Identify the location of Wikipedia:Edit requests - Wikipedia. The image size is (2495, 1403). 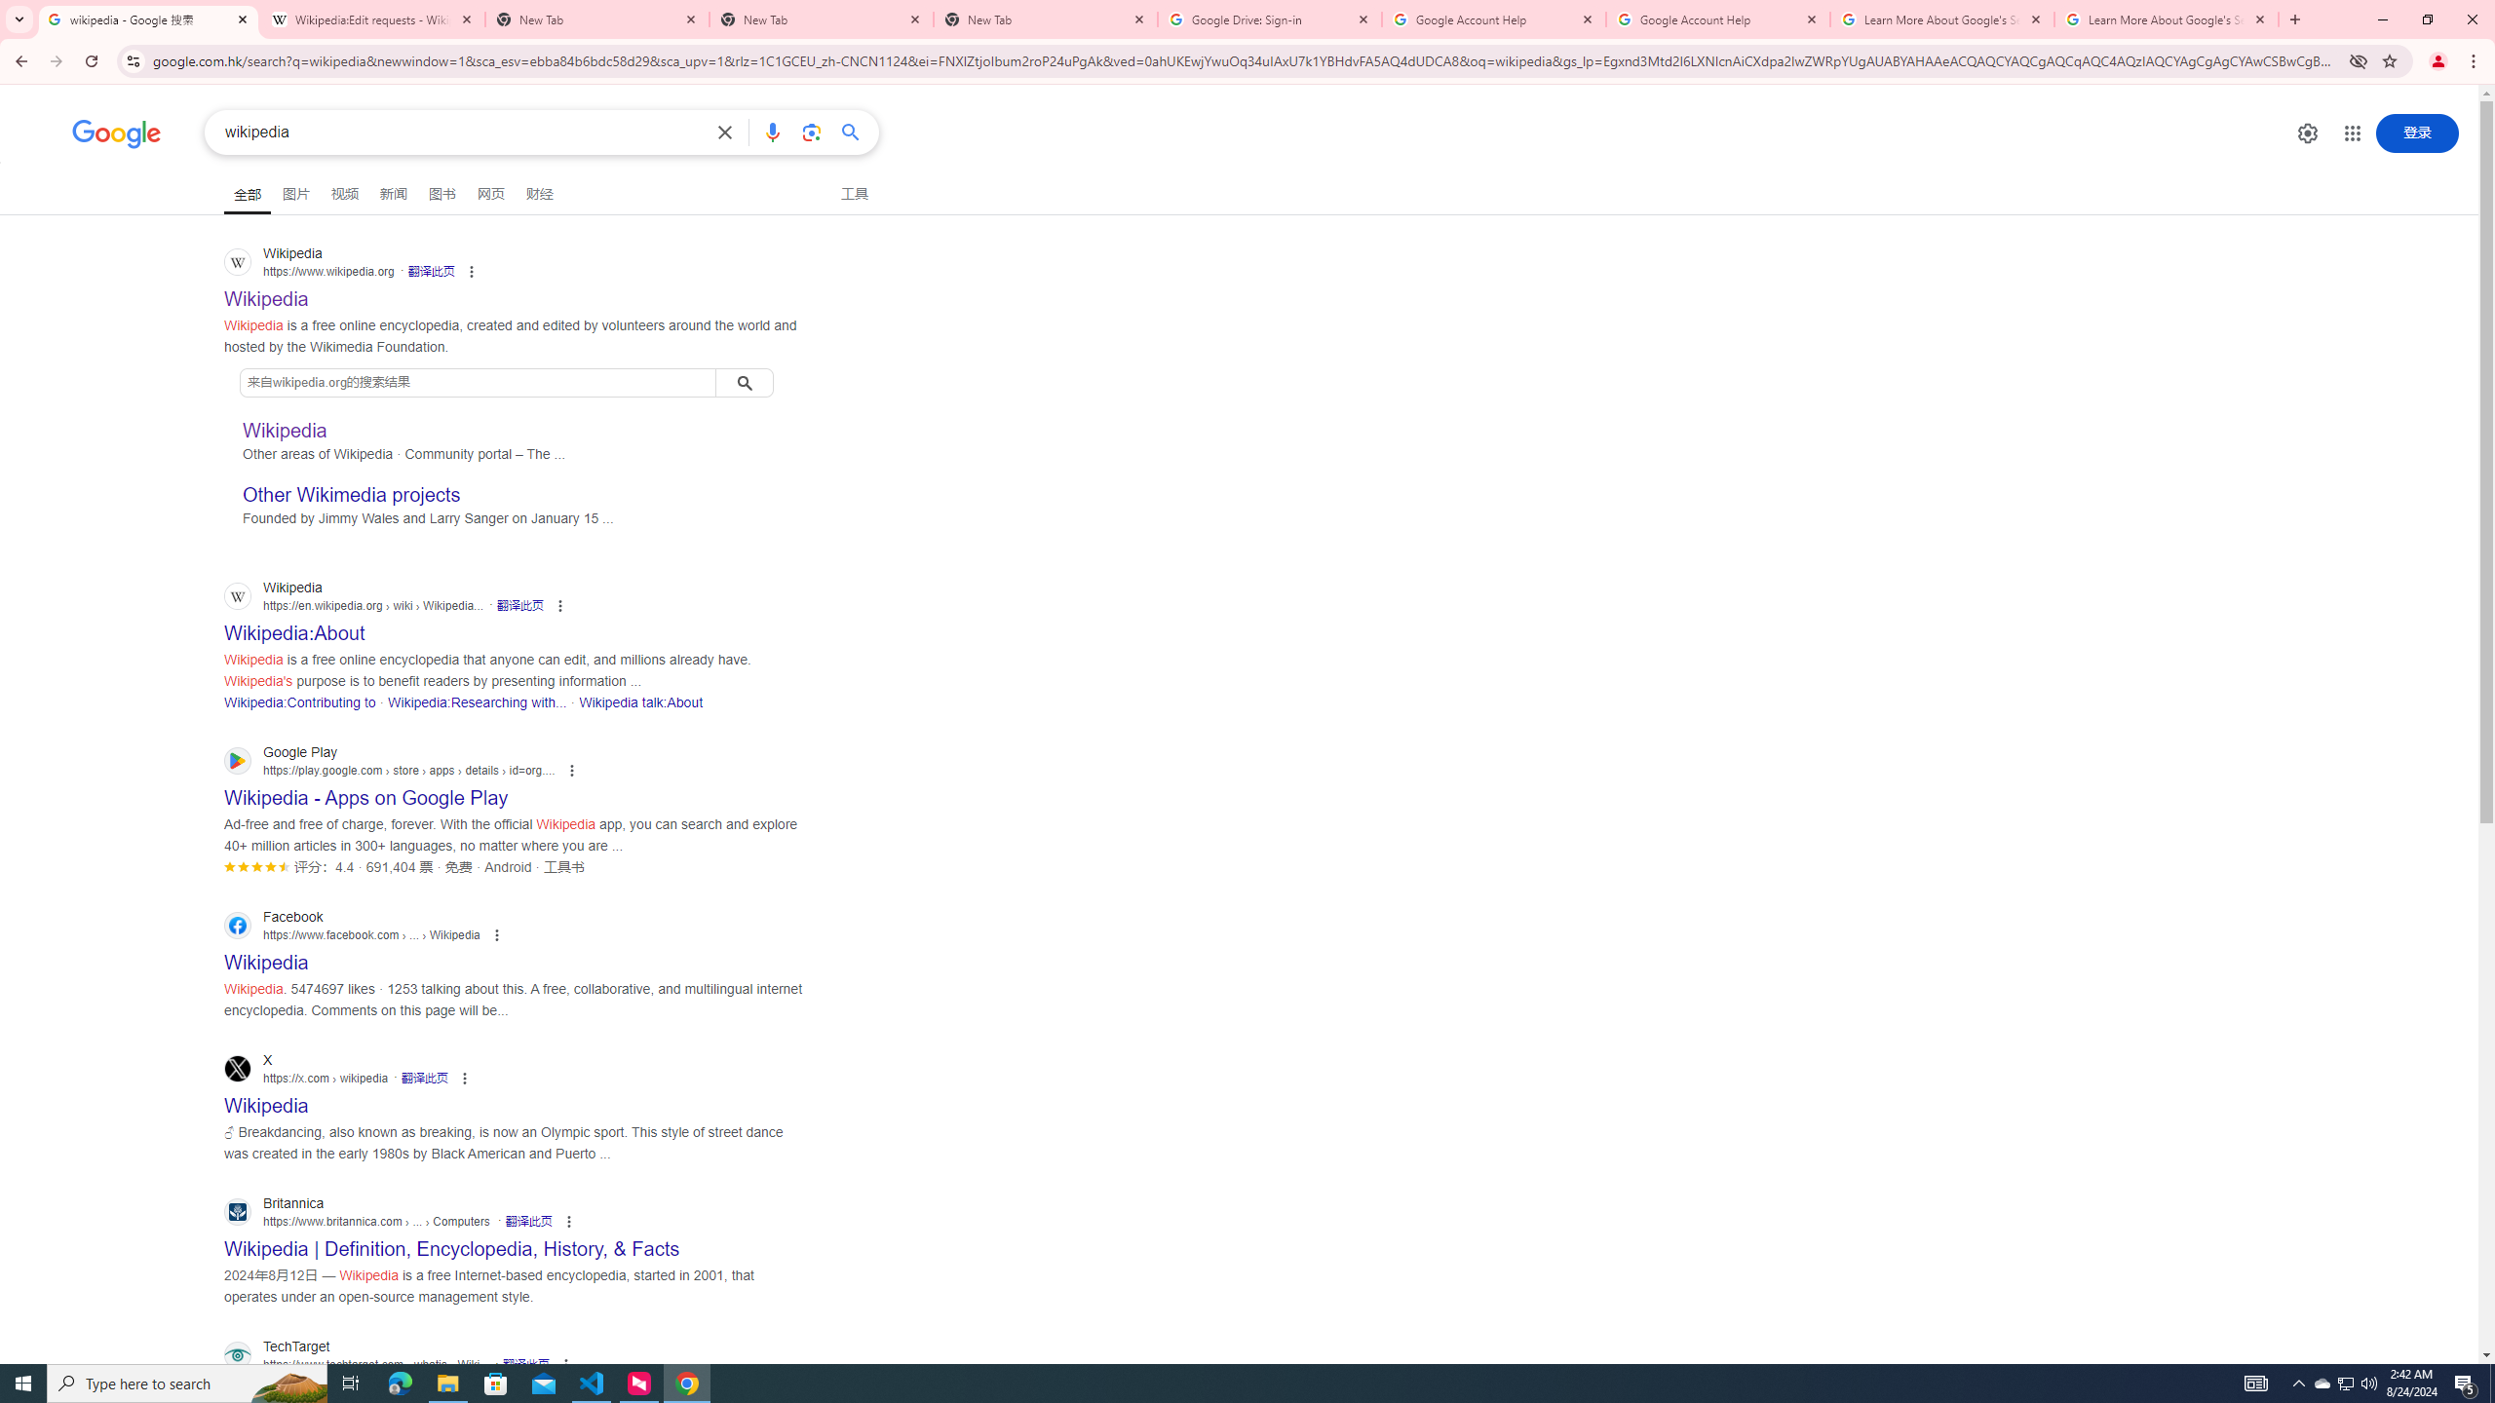
(372, 19).